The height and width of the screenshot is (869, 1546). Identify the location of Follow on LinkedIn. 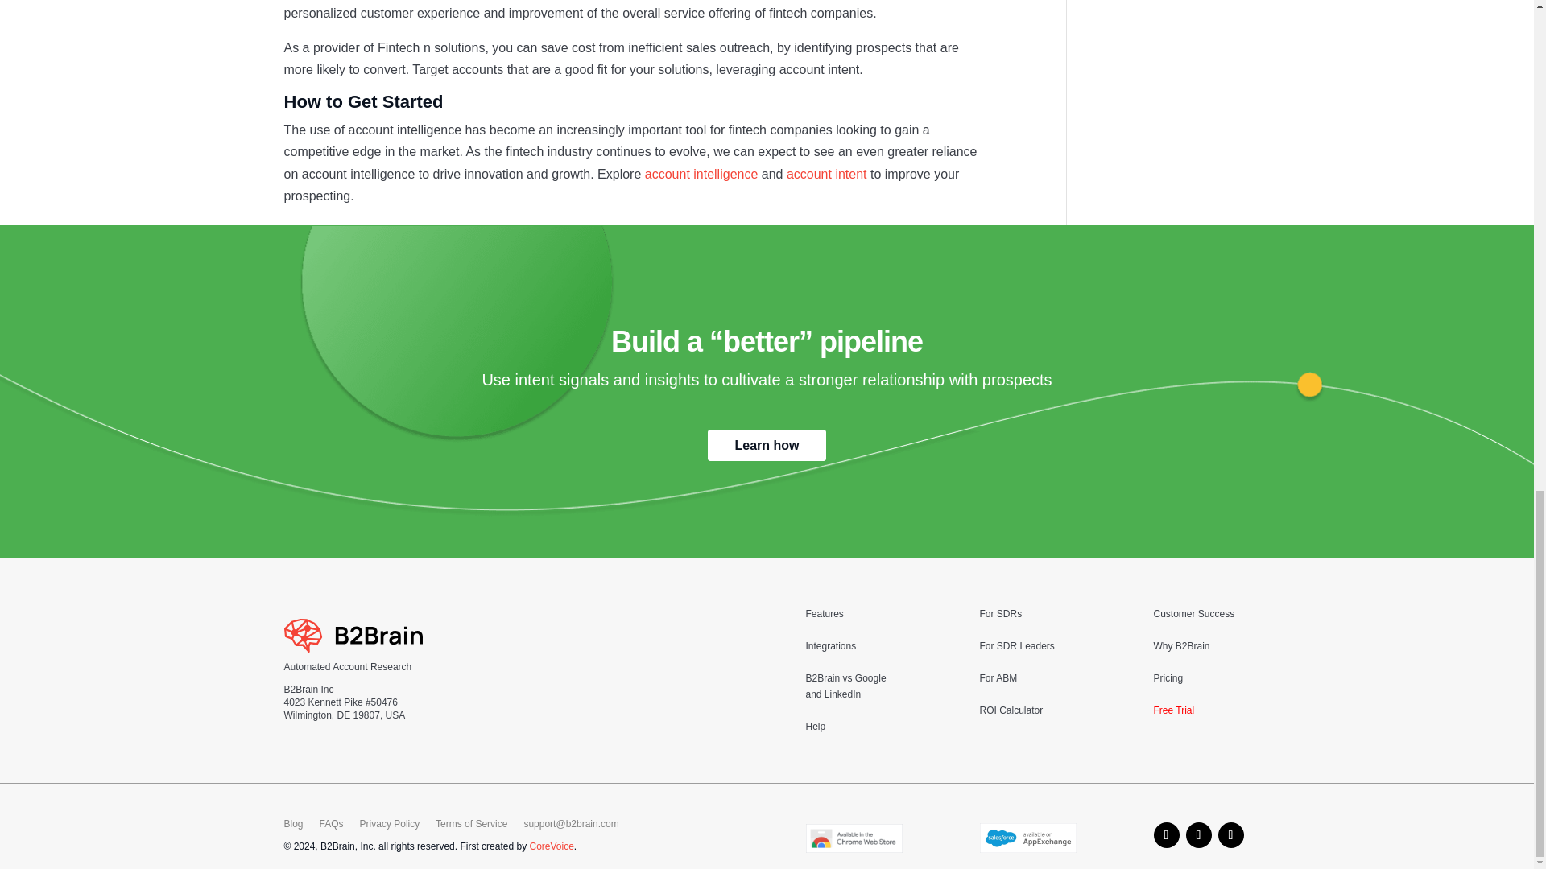
(1198, 835).